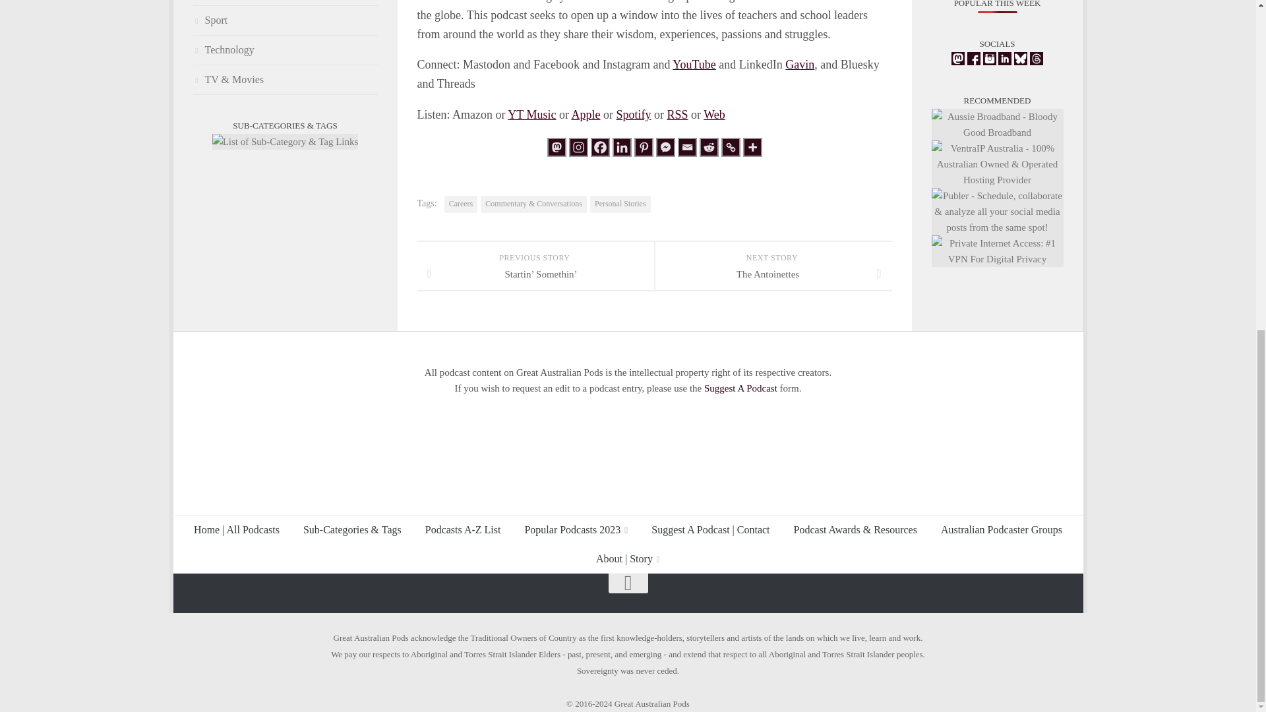 The height and width of the screenshot is (712, 1266). Describe the element at coordinates (708, 147) in the screenshot. I see `Reddit` at that location.